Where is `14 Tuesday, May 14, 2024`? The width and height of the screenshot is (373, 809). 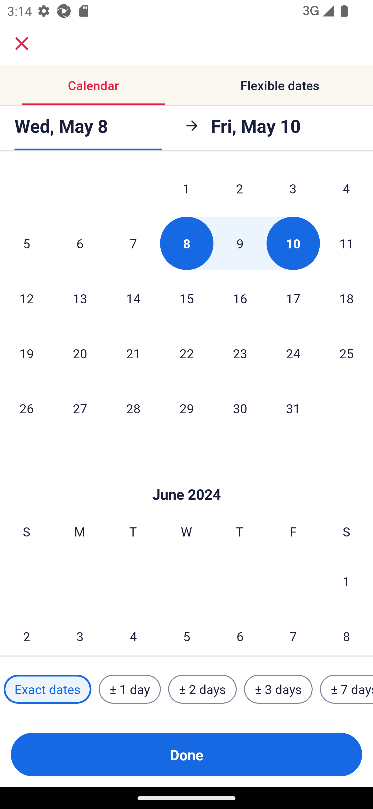 14 Tuesday, May 14, 2024 is located at coordinates (133, 298).